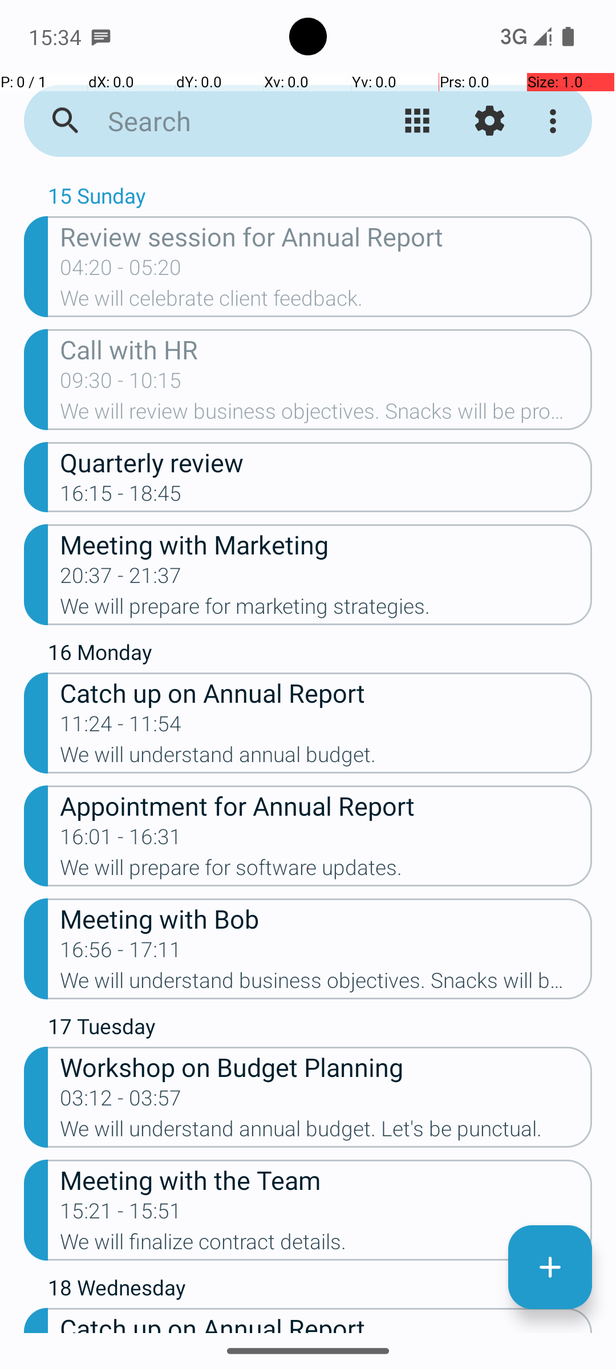 This screenshot has width=616, height=1369. What do you see at coordinates (326, 462) in the screenshot?
I see `Quarterly review` at bounding box center [326, 462].